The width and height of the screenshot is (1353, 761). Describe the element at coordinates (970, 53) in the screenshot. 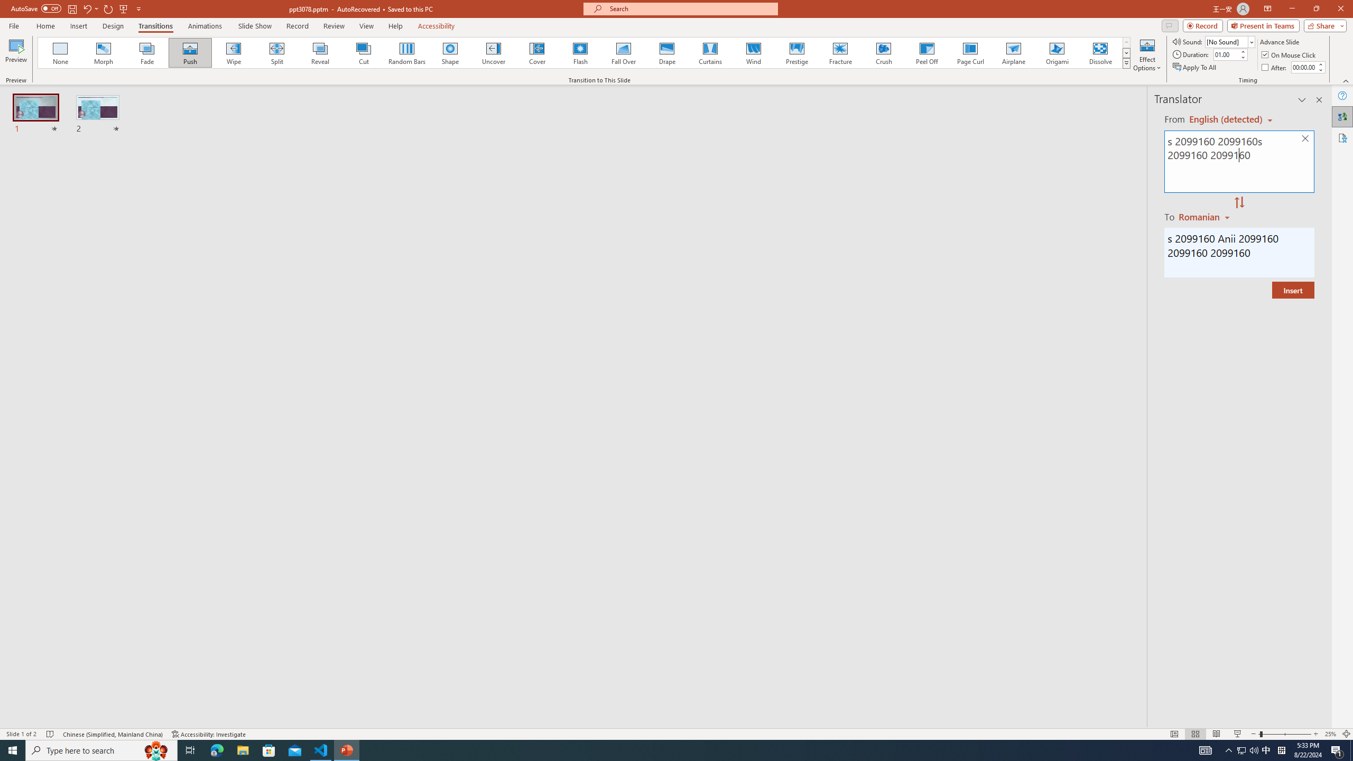

I see `Page Curl` at that location.